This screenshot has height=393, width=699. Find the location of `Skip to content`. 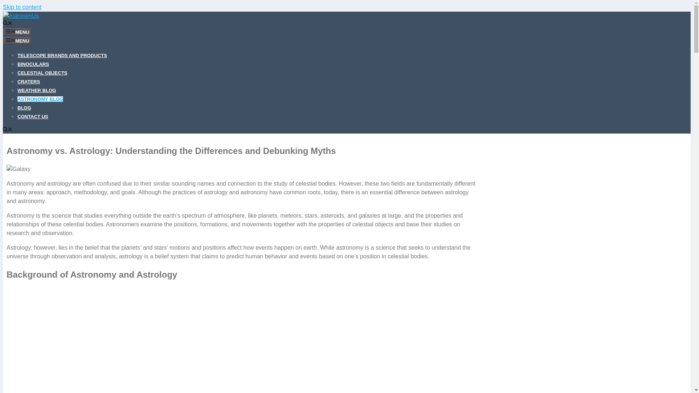

Skip to content is located at coordinates (22, 7).